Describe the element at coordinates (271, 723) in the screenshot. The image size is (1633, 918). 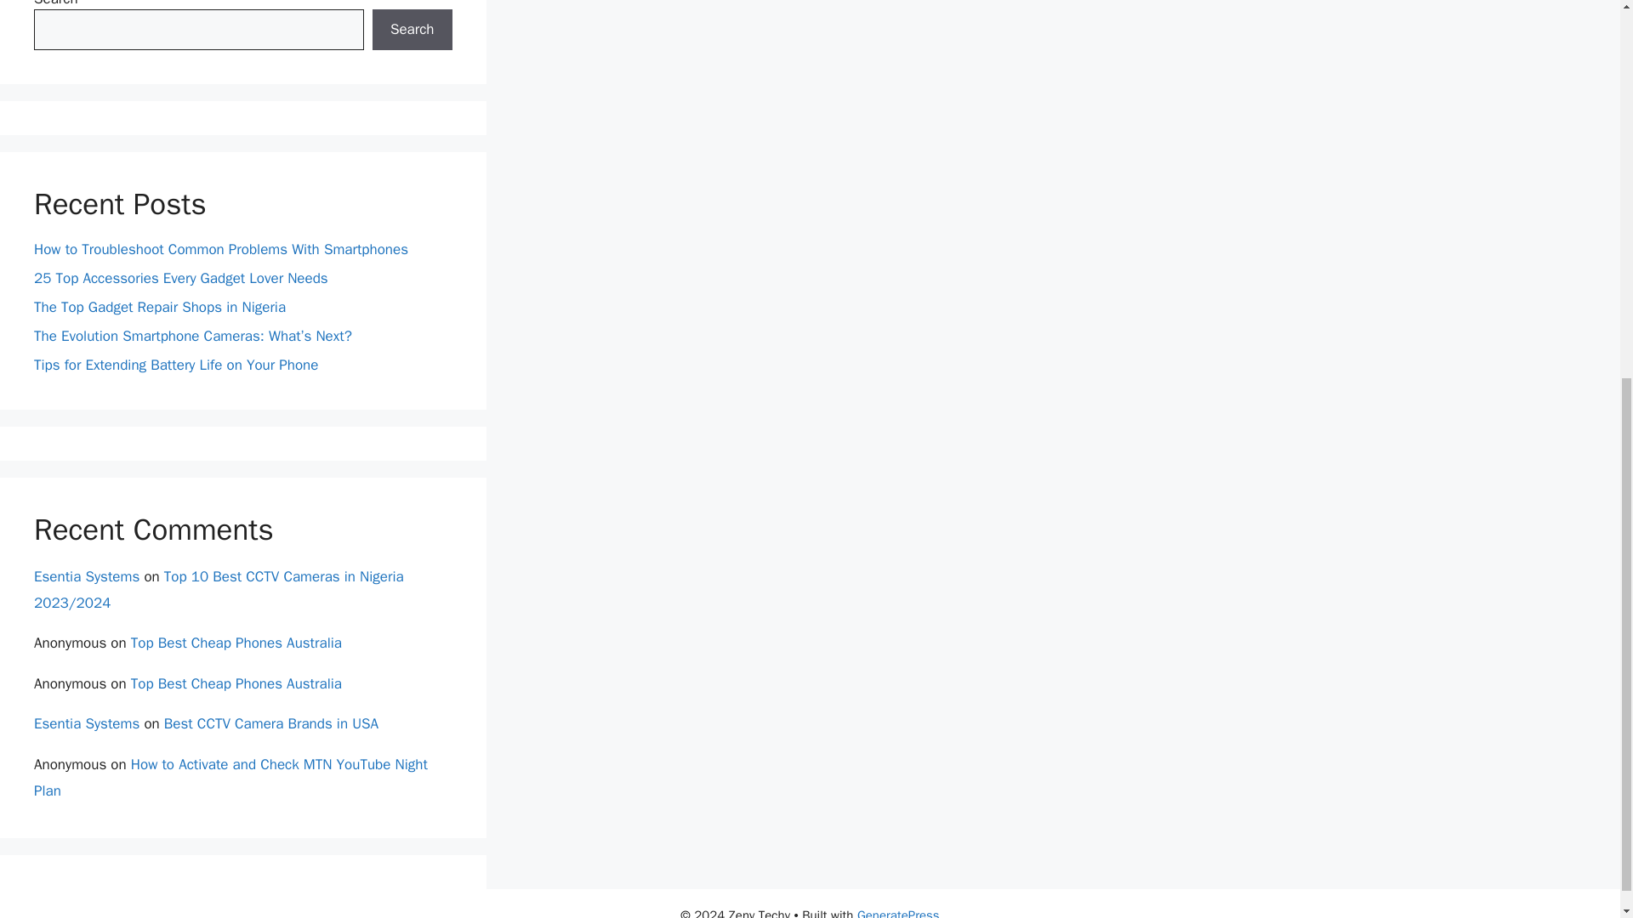
I see `Best CCTV Camera Brands in USA` at that location.